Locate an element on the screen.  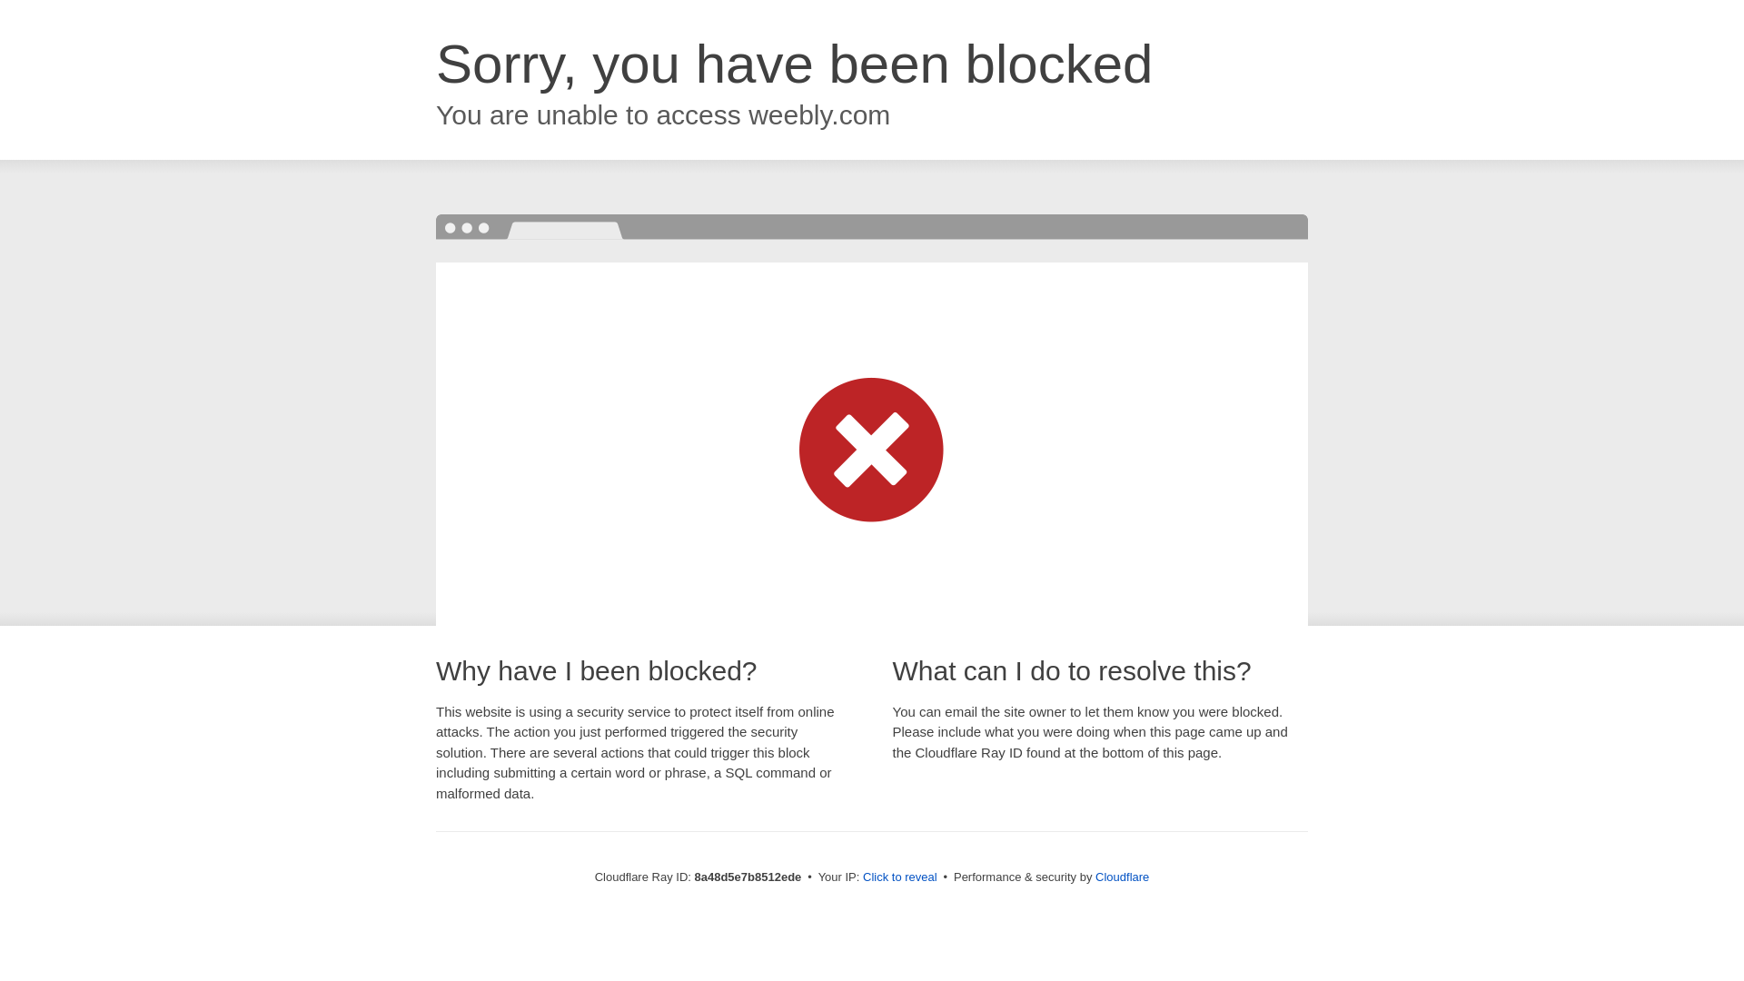
Click to reveal is located at coordinates (900, 877).